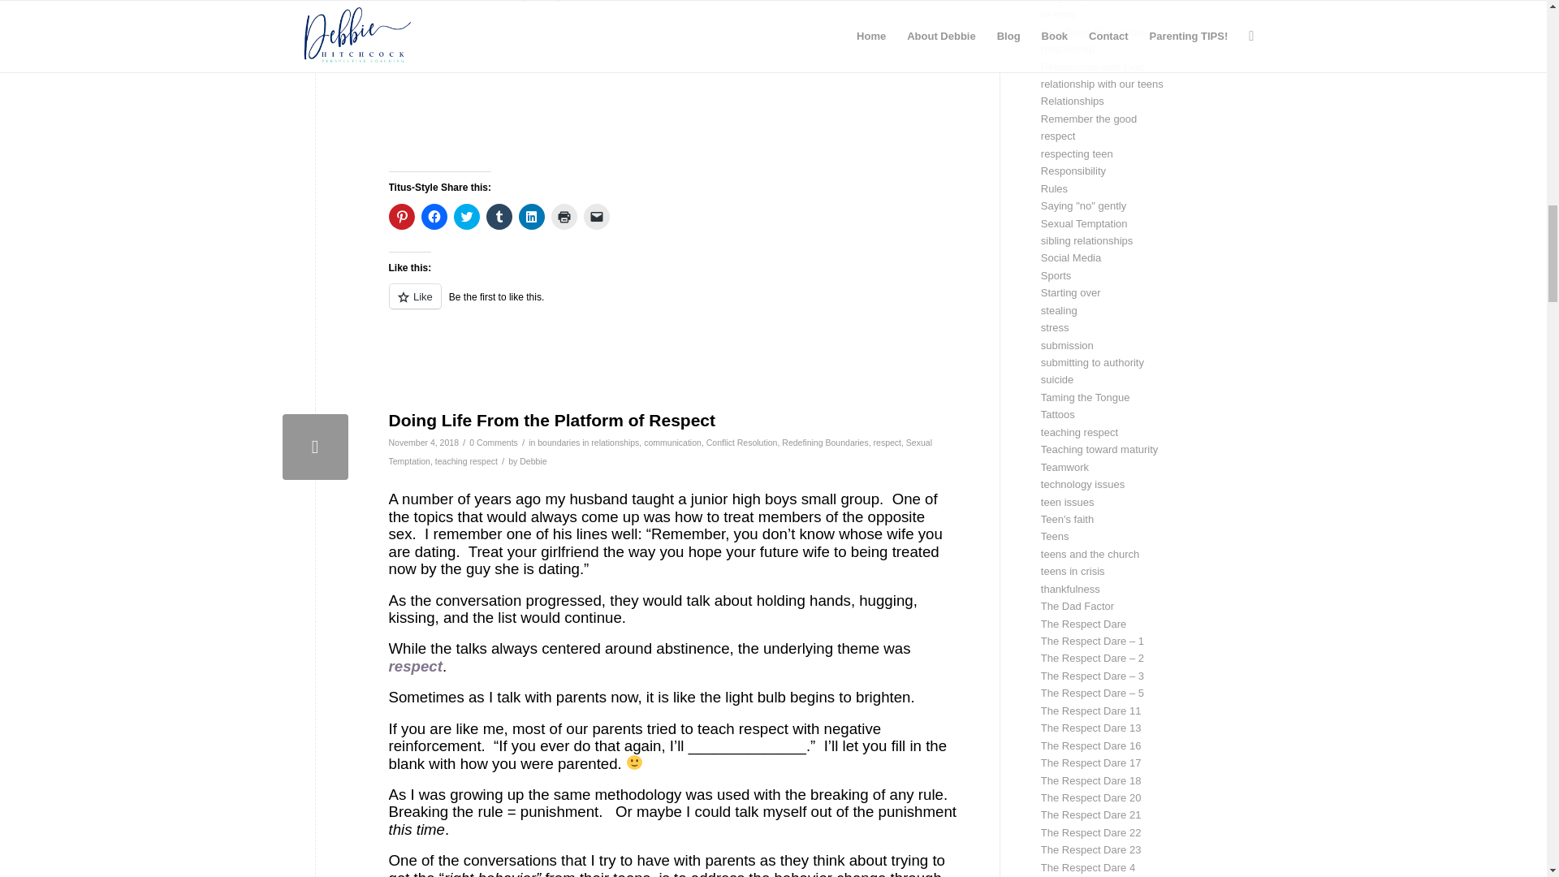 This screenshot has width=1559, height=877. Describe the element at coordinates (401, 216) in the screenshot. I see `Click to share on Pinterest` at that location.